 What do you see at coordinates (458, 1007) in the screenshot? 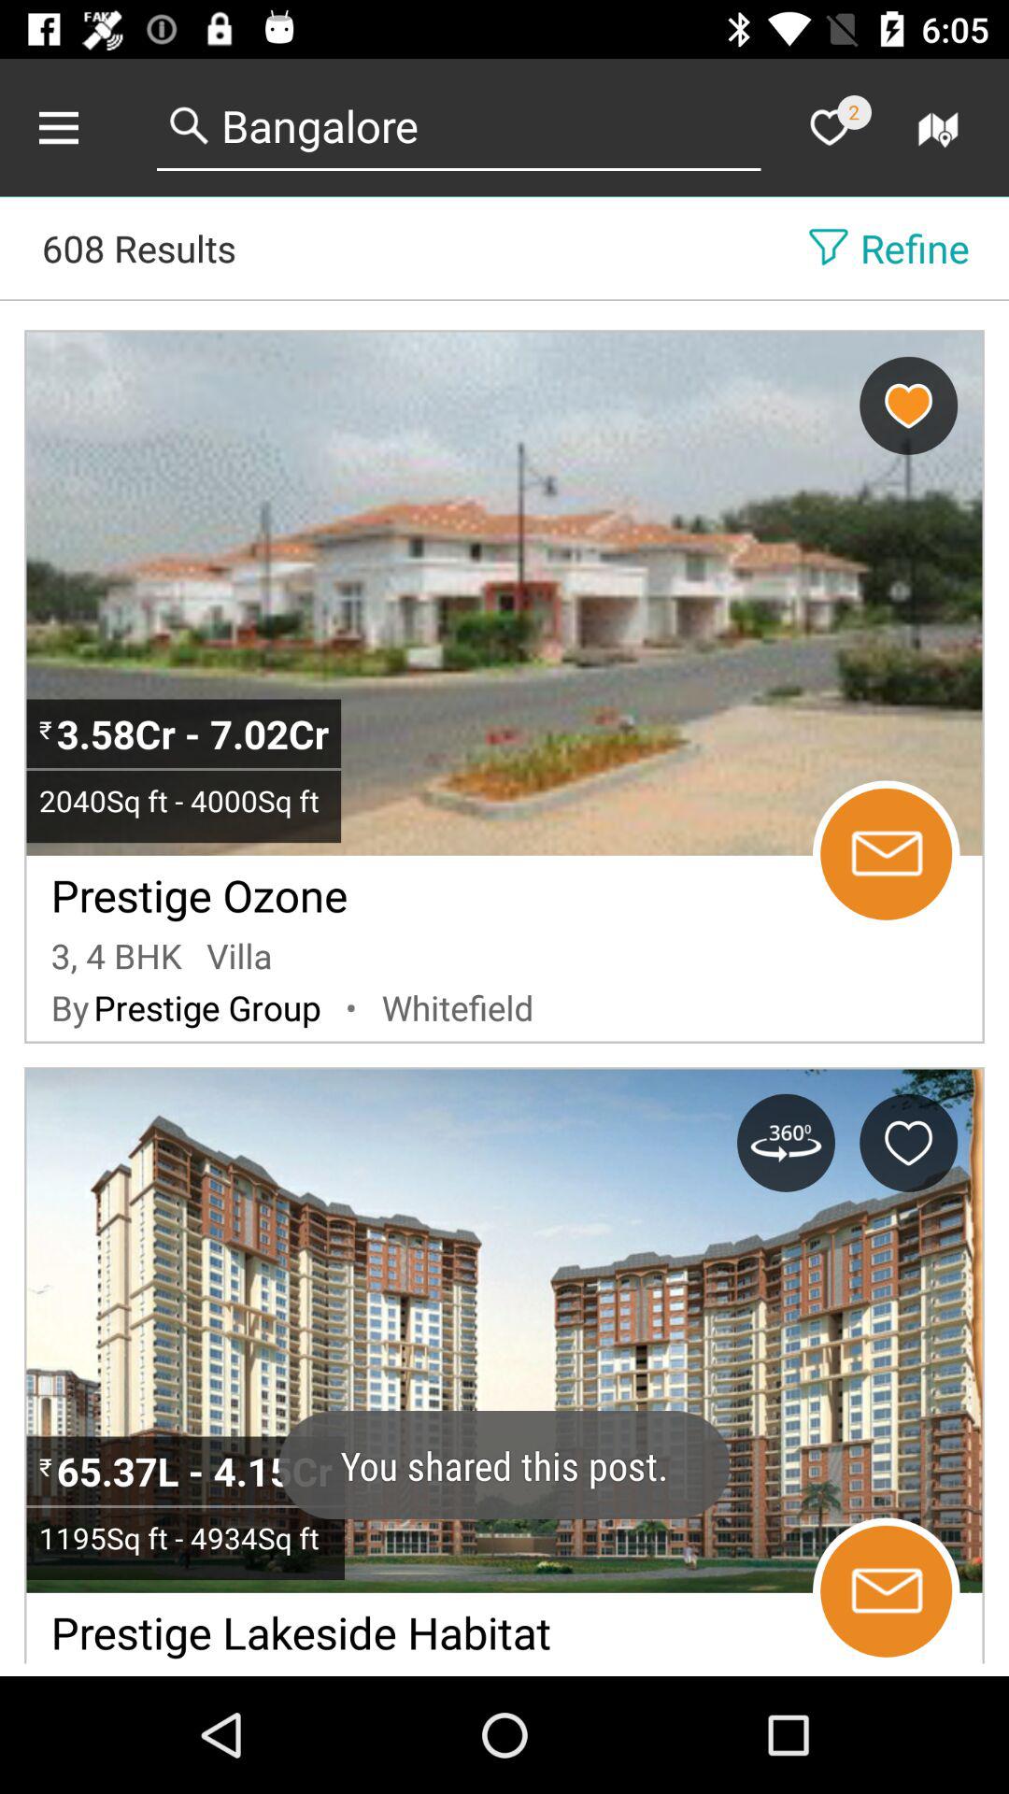
I see `choose whitefield icon` at bounding box center [458, 1007].